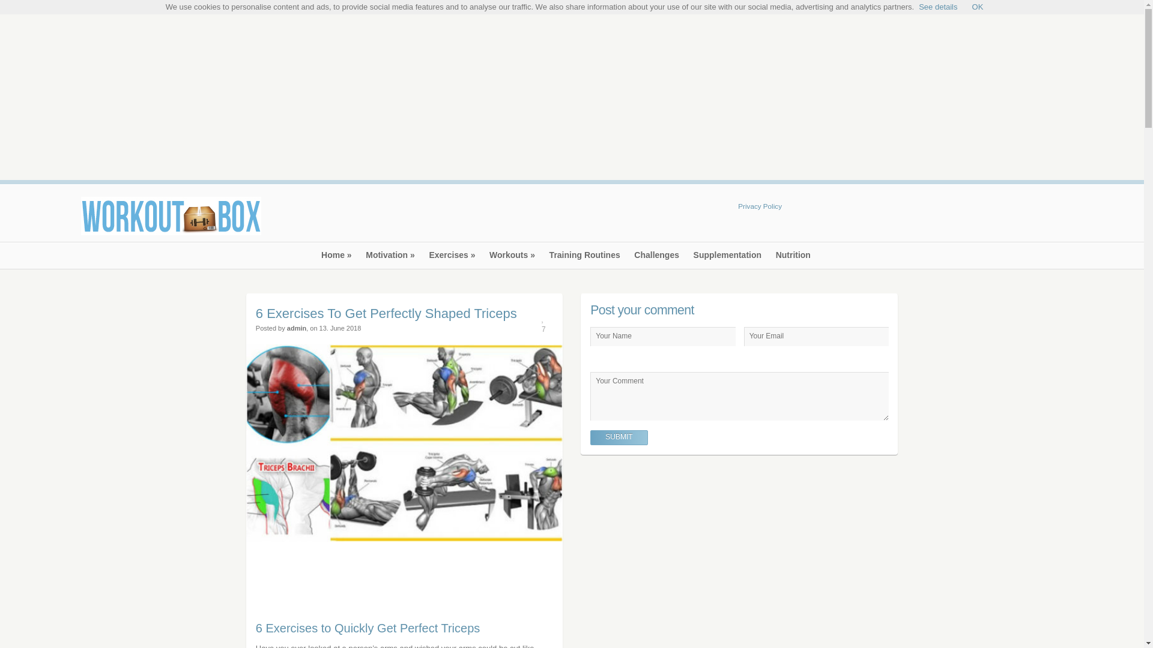 The width and height of the screenshot is (1153, 648). I want to click on Advertisement, so click(328, 585).